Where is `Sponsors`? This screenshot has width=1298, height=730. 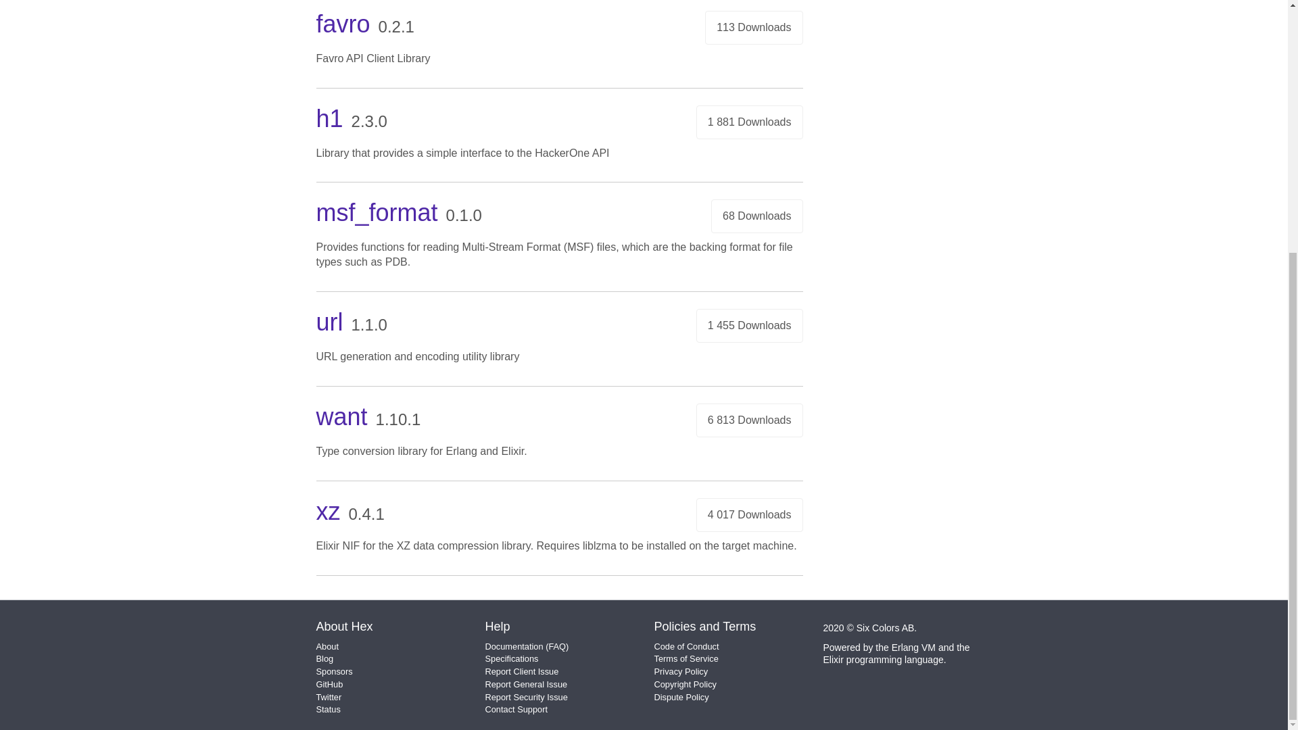 Sponsors is located at coordinates (335, 672).